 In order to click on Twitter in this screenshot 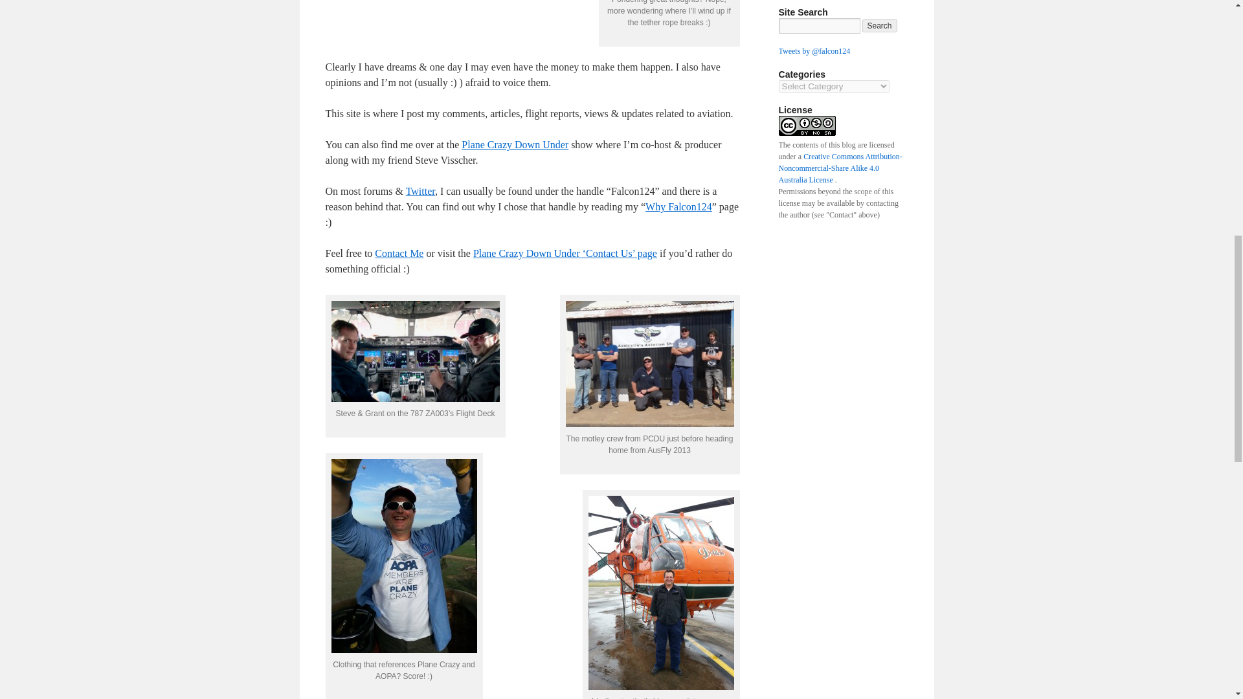, I will do `click(421, 191)`.